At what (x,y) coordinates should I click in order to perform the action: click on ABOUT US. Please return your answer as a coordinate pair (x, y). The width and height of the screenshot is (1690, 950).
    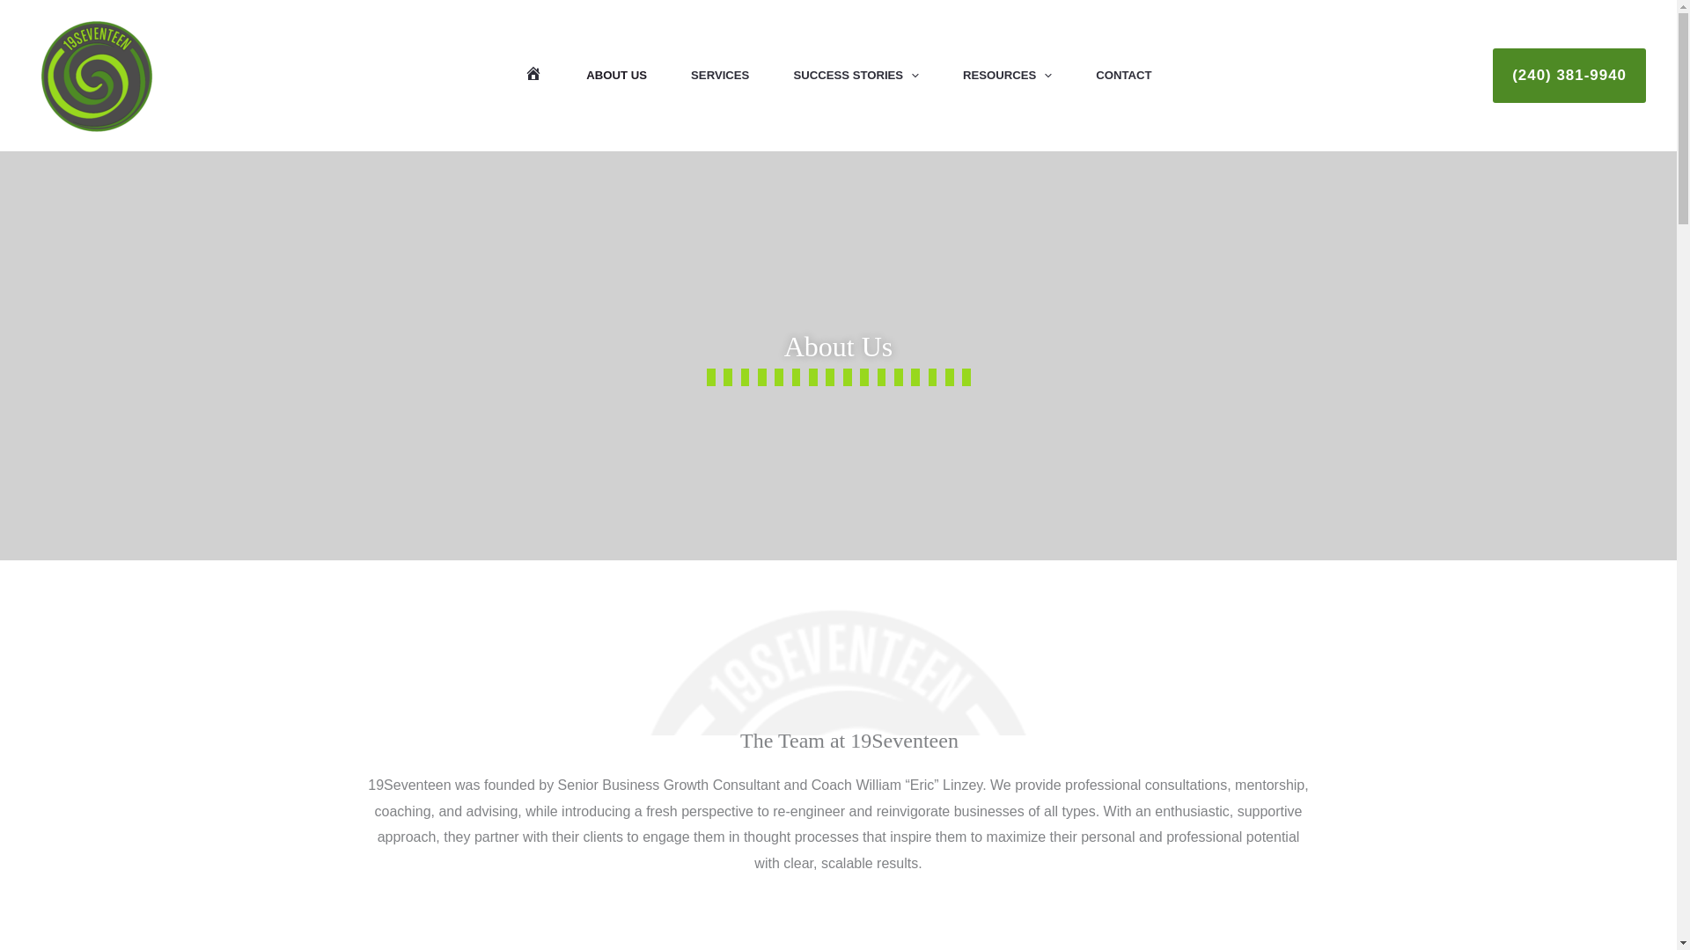
    Looking at the image, I should click on (616, 76).